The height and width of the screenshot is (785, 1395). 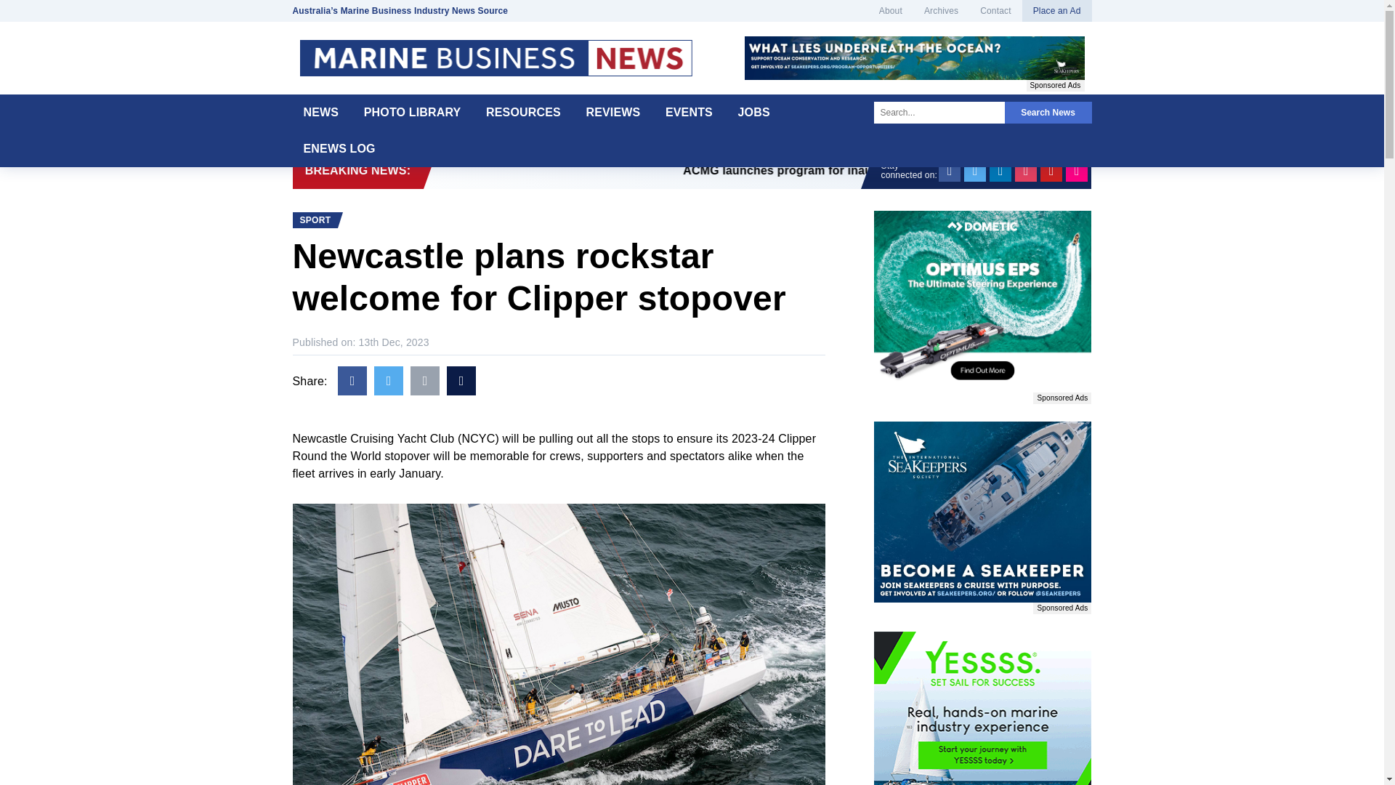 I want to click on Share with Email, so click(x=424, y=381).